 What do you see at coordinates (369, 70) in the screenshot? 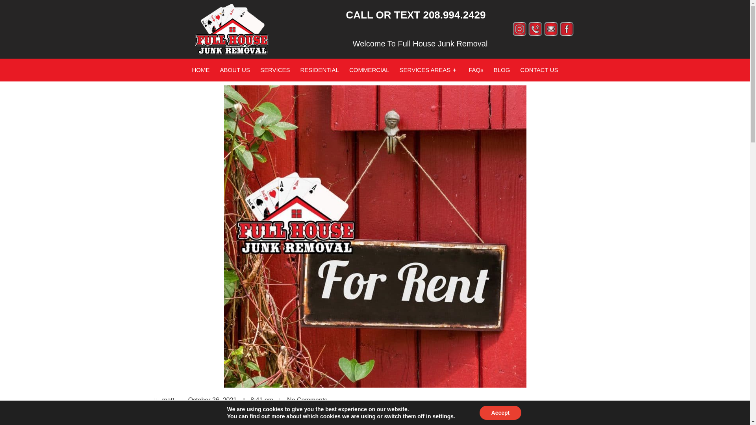
I see `COMMERCIAL` at bounding box center [369, 70].